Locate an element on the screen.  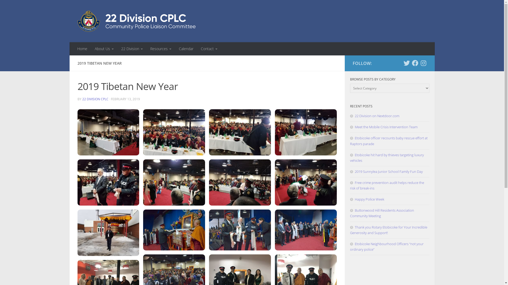
22 Division on Nextdoor.com is located at coordinates (374, 116).